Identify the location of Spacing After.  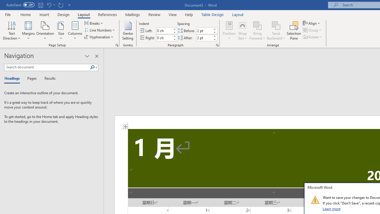
(204, 38).